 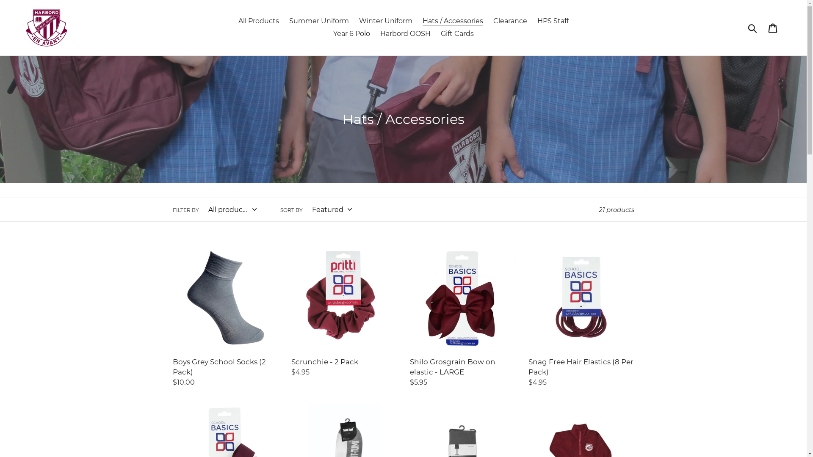 What do you see at coordinates (463, 317) in the screenshot?
I see `Shilo Grosgrain Bow on elastic - LARGE` at bounding box center [463, 317].